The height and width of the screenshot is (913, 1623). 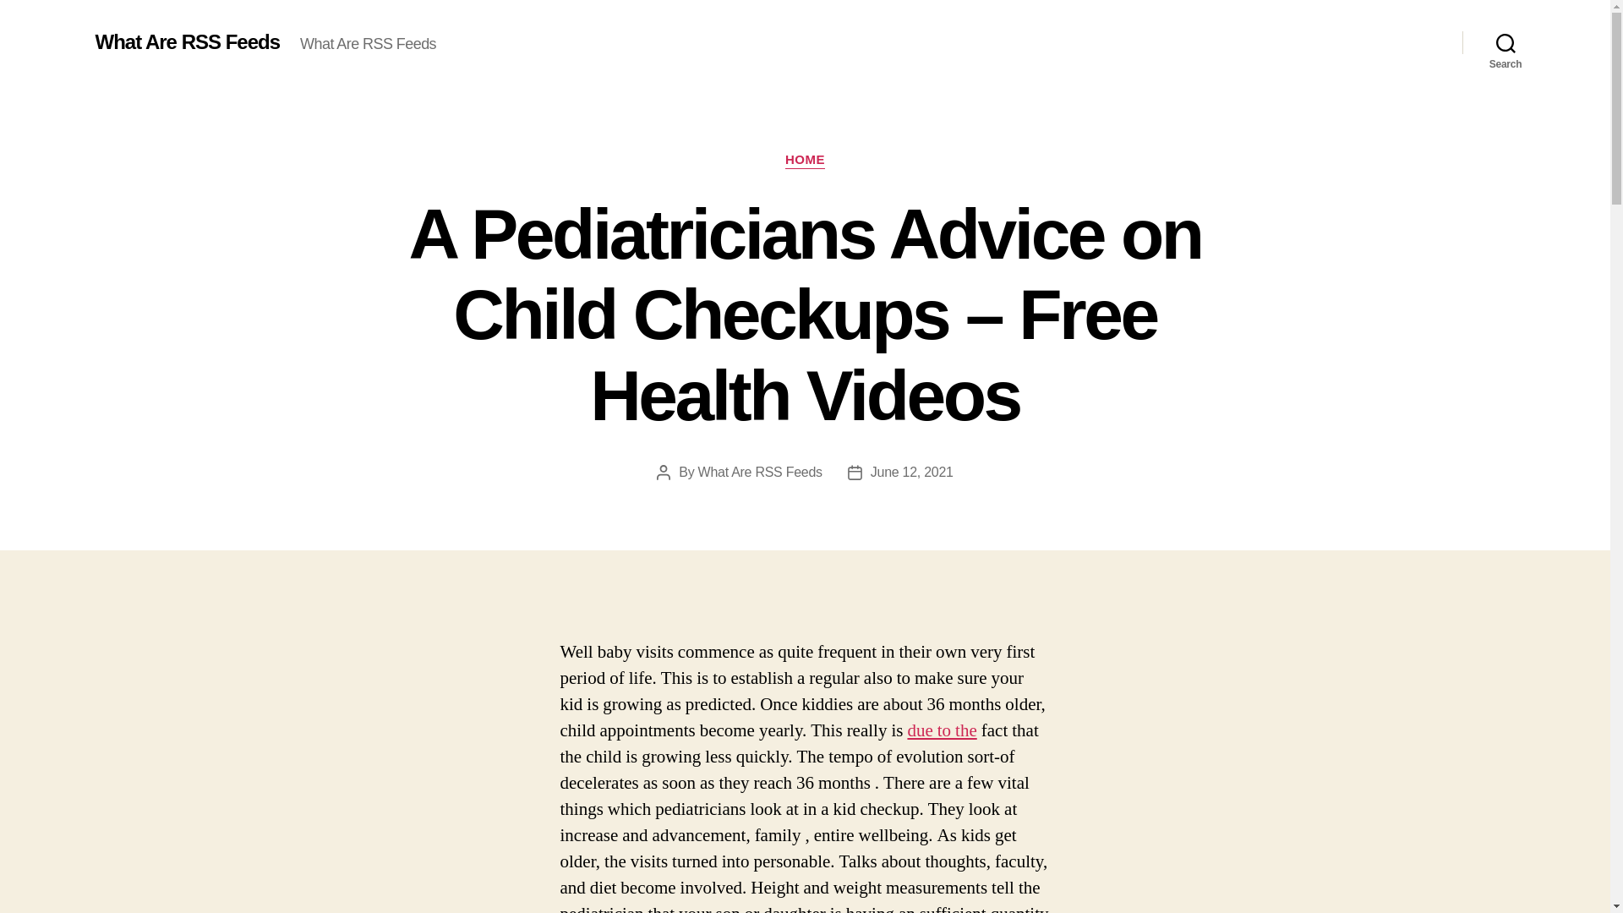 I want to click on What Are RSS Feeds, so click(x=186, y=41).